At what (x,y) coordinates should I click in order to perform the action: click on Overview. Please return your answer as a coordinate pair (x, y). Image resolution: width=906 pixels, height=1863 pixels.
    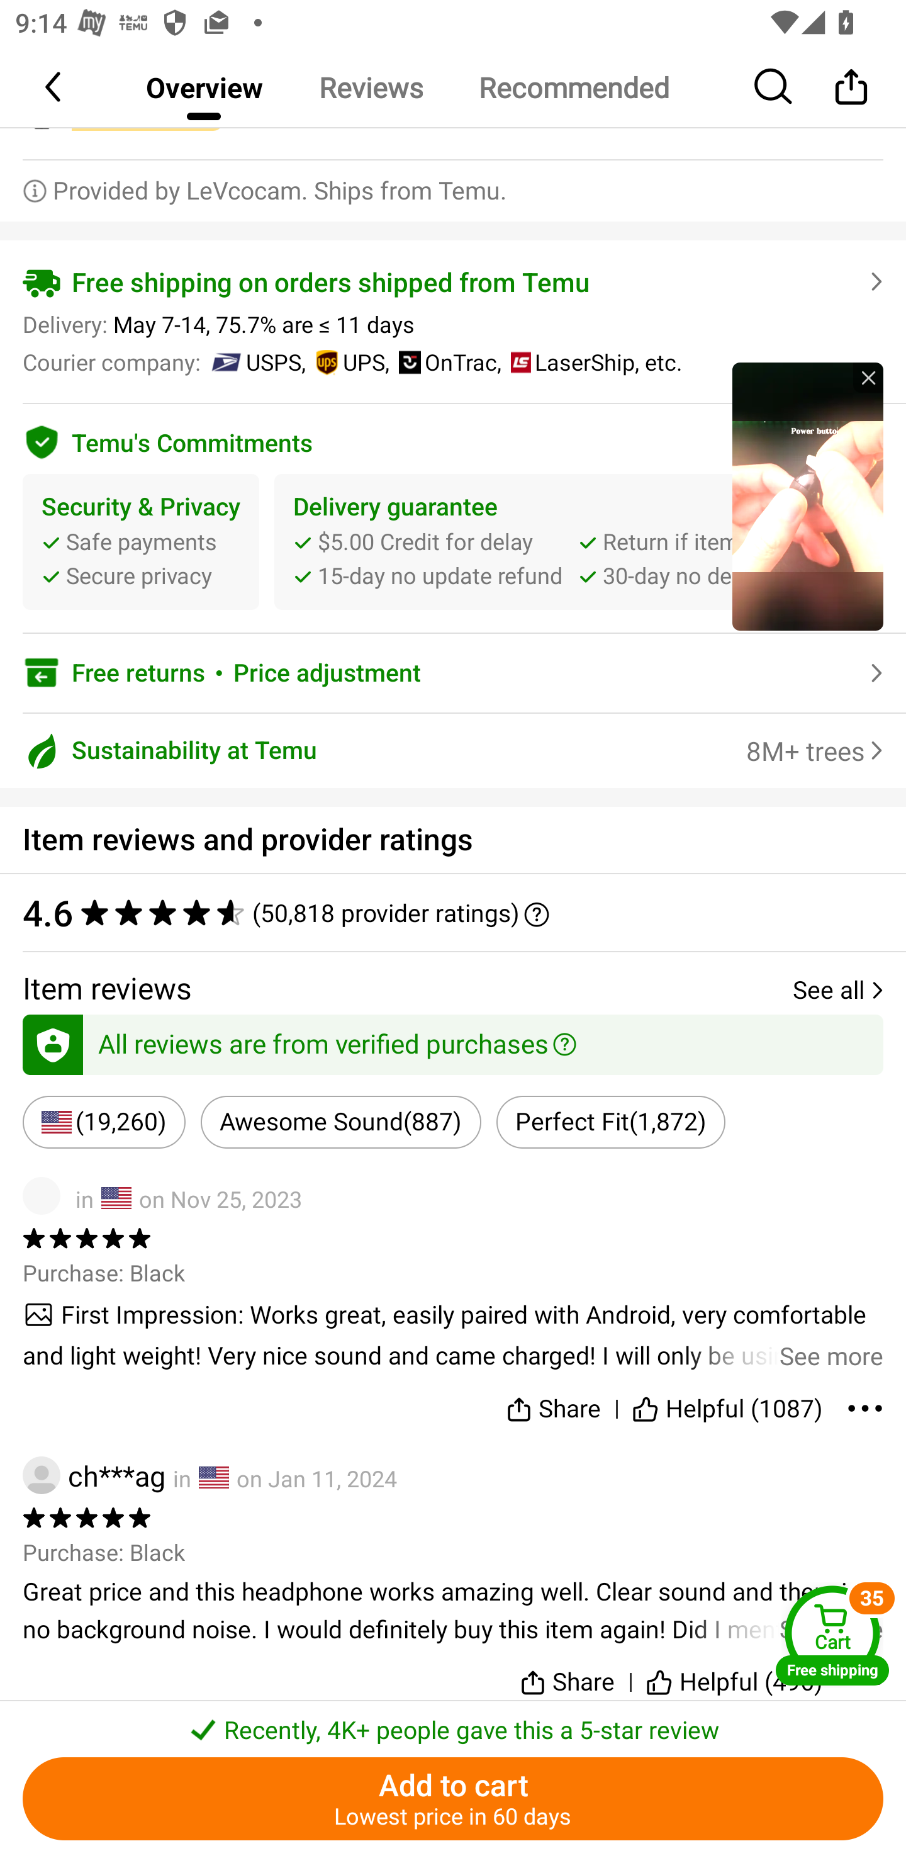
    Looking at the image, I should click on (204, 87).